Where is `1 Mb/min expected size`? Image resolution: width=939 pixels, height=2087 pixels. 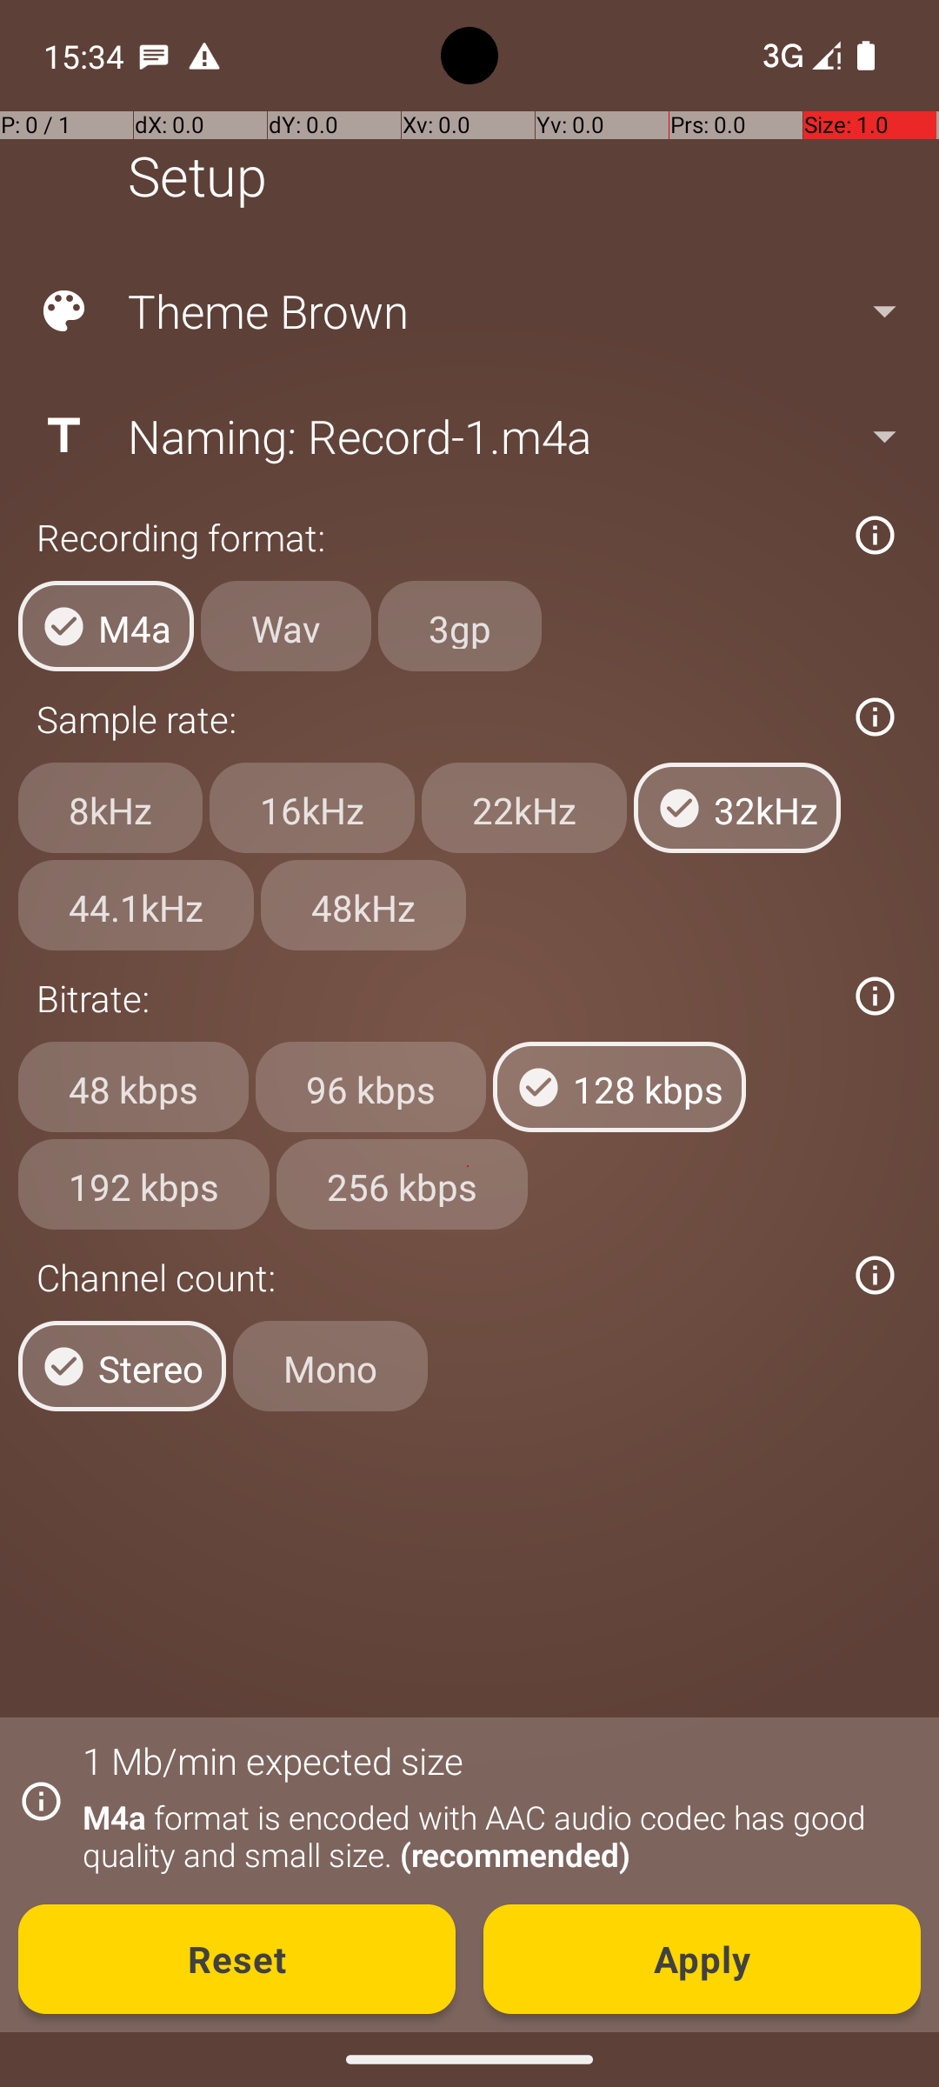
1 Mb/min expected size is located at coordinates (273, 1760).